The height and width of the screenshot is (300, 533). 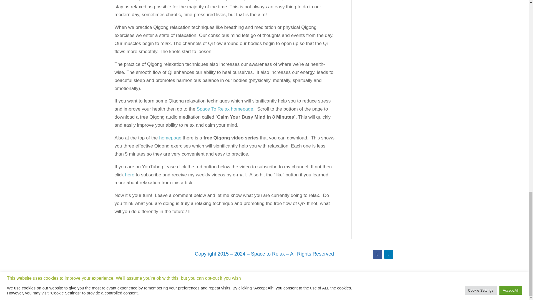 I want to click on Follow on LinkedIn, so click(x=389, y=254).